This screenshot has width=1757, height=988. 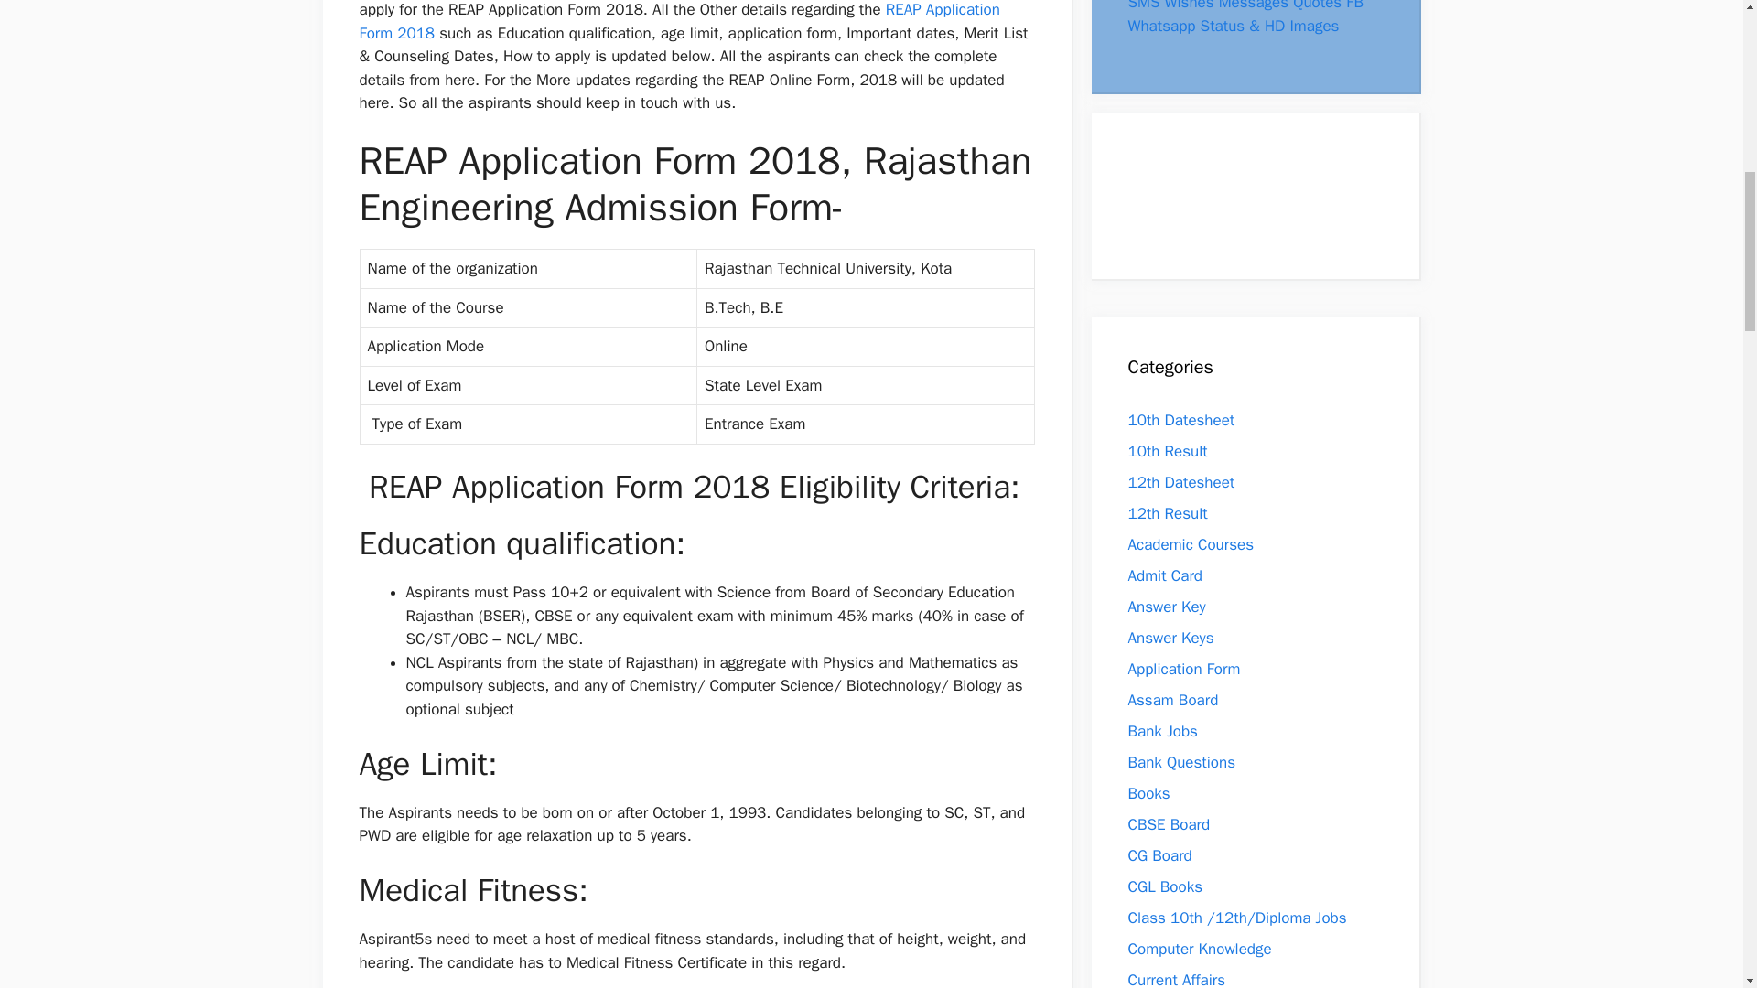 I want to click on 12th Result, so click(x=1168, y=513).